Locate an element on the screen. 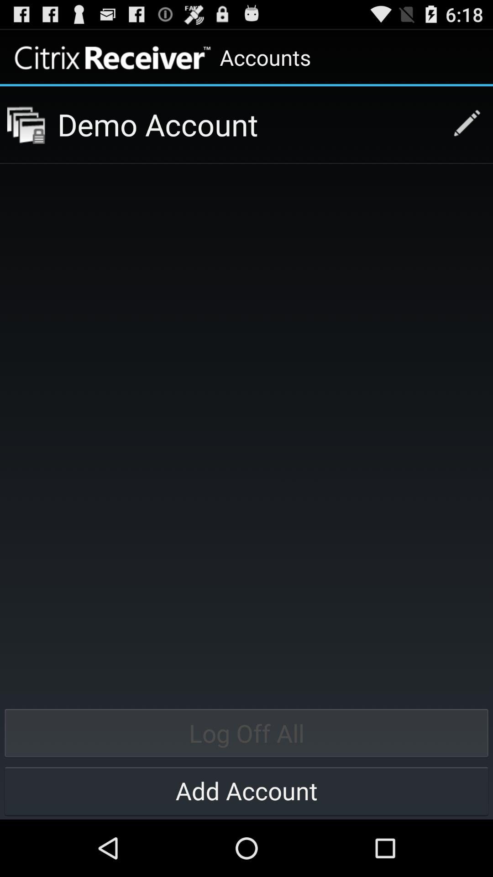 The image size is (493, 877). select the icon to the right of the demo account icon is located at coordinates (462, 124).